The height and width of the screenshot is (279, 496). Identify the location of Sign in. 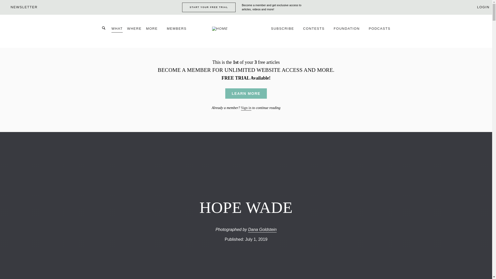
(246, 108).